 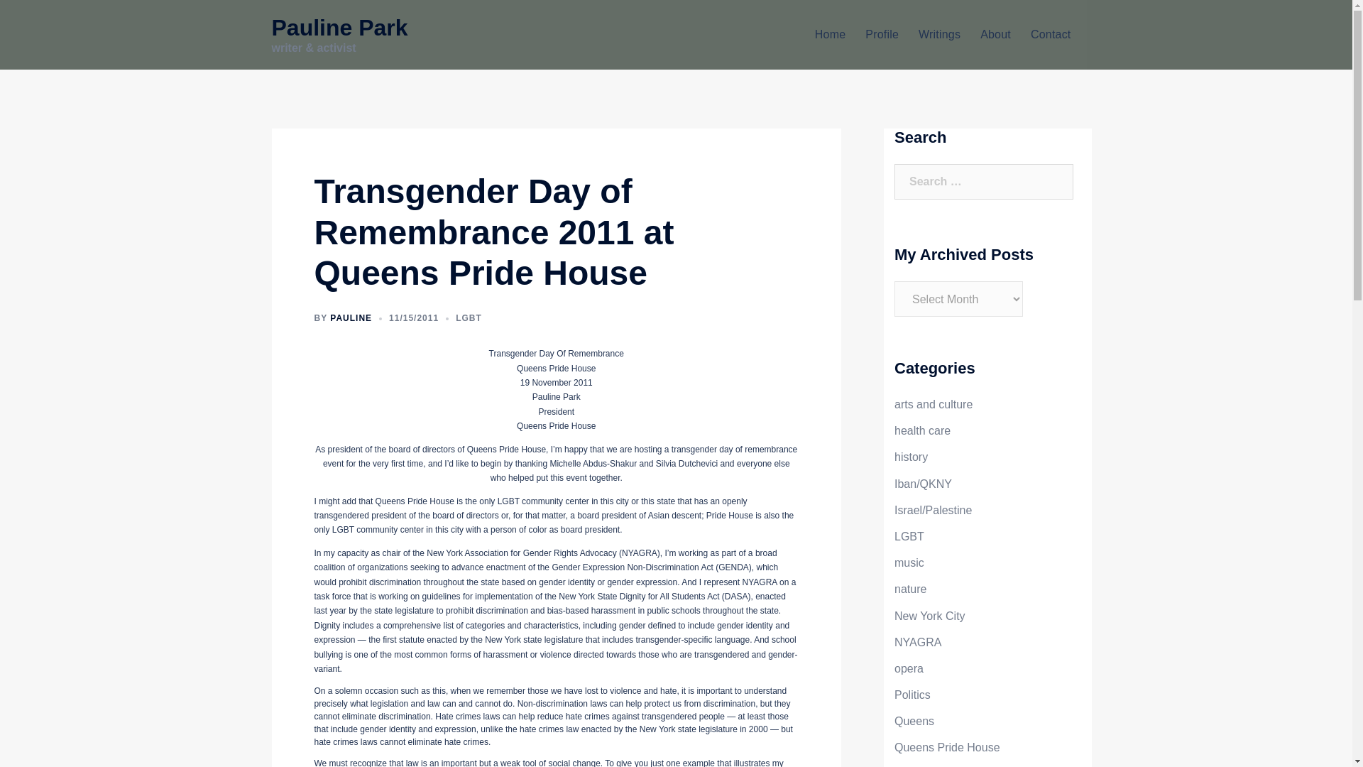 I want to click on Writings, so click(x=940, y=34).